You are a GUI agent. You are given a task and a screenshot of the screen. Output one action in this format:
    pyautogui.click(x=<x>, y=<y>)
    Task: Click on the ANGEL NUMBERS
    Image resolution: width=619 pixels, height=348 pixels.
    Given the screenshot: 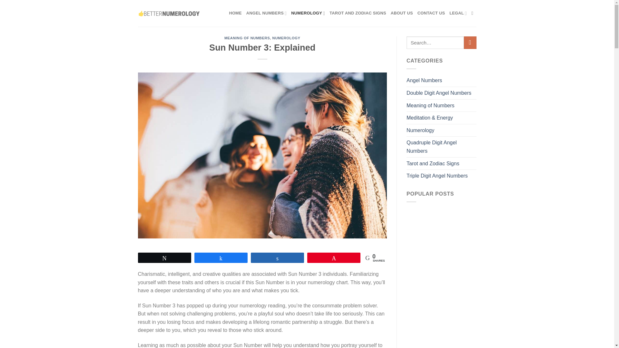 What is the action you would take?
    pyautogui.click(x=266, y=13)
    